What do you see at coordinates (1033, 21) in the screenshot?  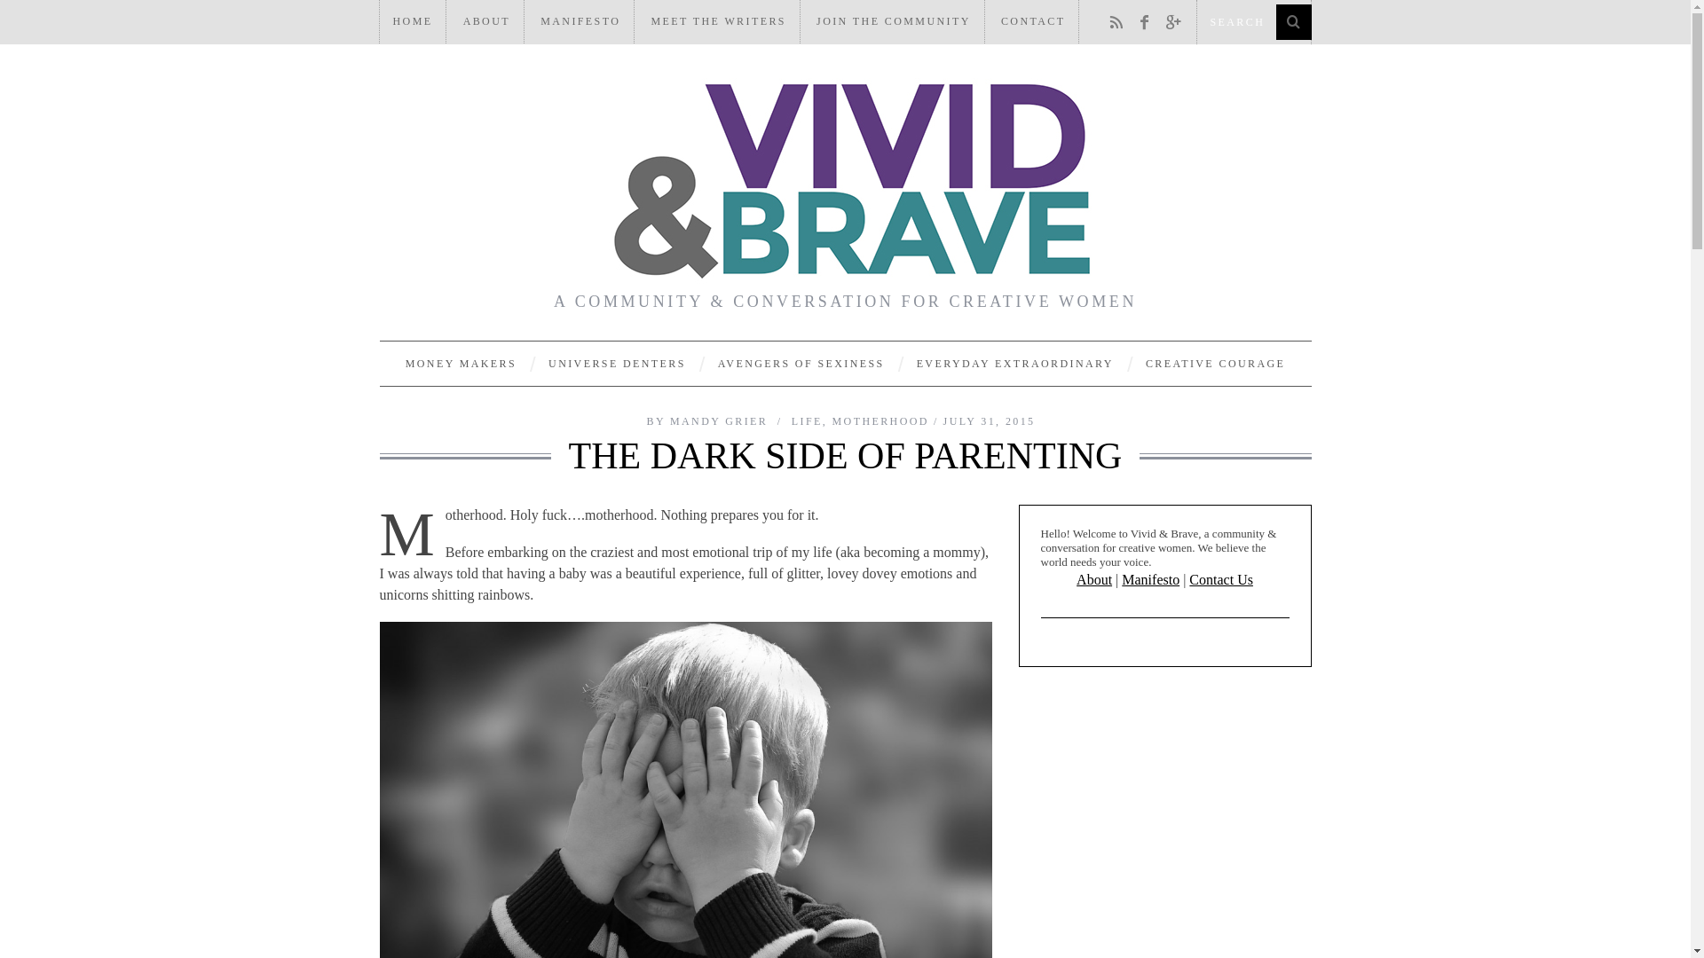 I see `CONTACT` at bounding box center [1033, 21].